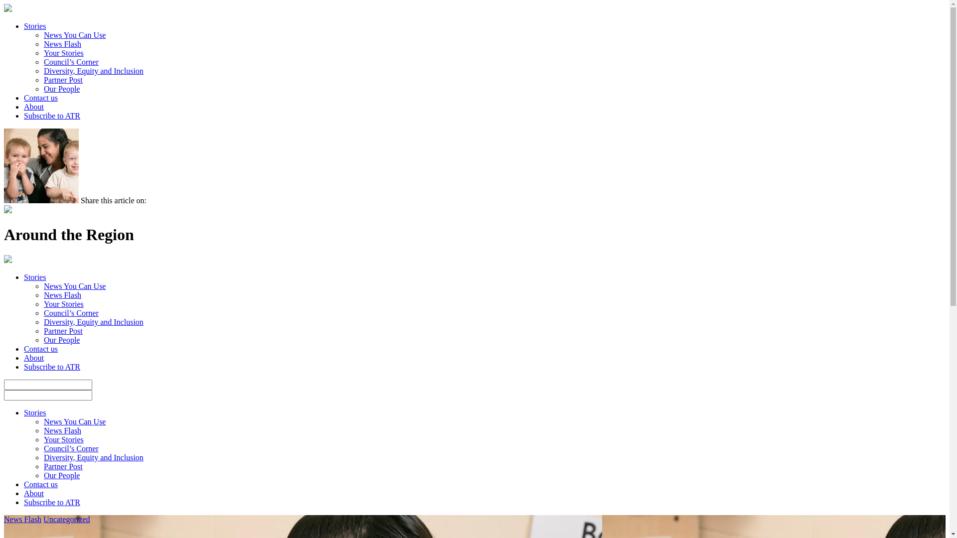 The image size is (957, 538). Describe the element at coordinates (63, 295) in the screenshot. I see `News Flash` at that location.